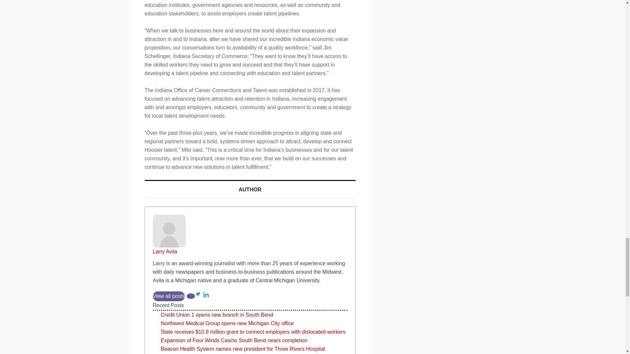  Describe the element at coordinates (234, 340) in the screenshot. I see `Expansion of Four Winds Casino South Bend nears completion` at that location.